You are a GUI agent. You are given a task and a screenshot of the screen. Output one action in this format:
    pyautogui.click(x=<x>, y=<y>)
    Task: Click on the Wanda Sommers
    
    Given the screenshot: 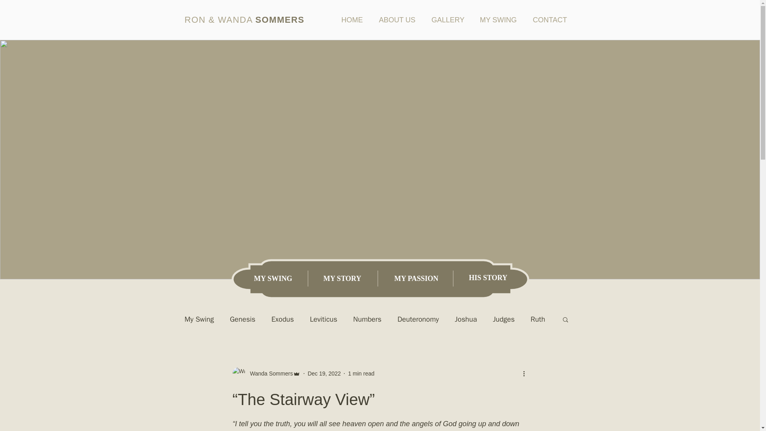 What is the action you would take?
    pyautogui.click(x=269, y=374)
    